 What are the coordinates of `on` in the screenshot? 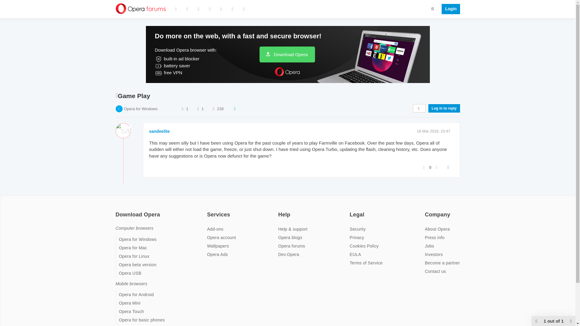 It's located at (280, 211).